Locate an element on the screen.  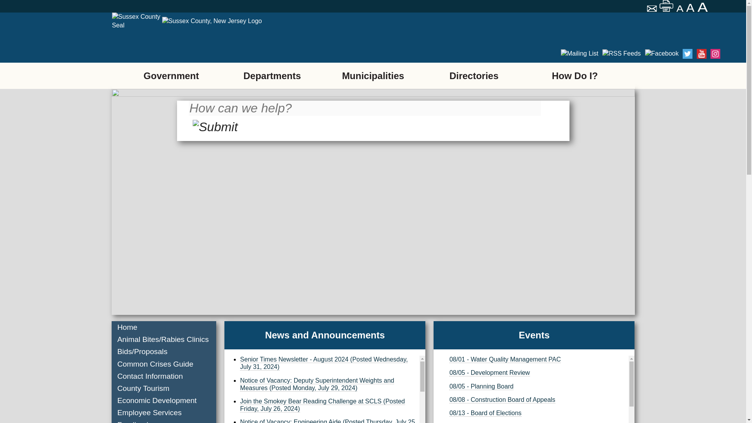
Sign Up for emails from Sussex County is located at coordinates (566, 54).